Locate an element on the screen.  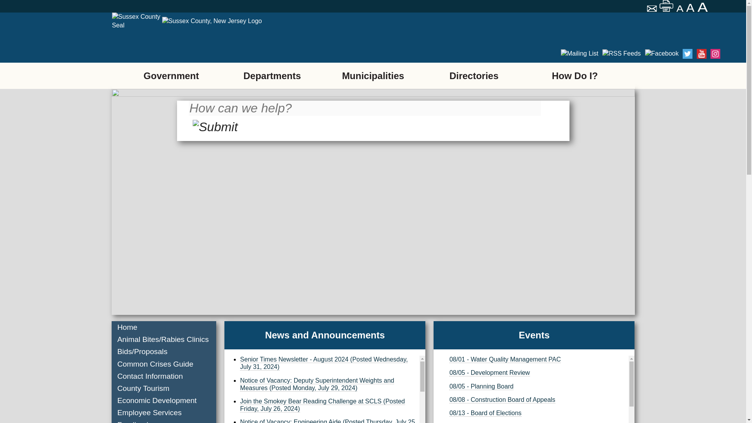
Sign Up for emails from Sussex County is located at coordinates (566, 54).